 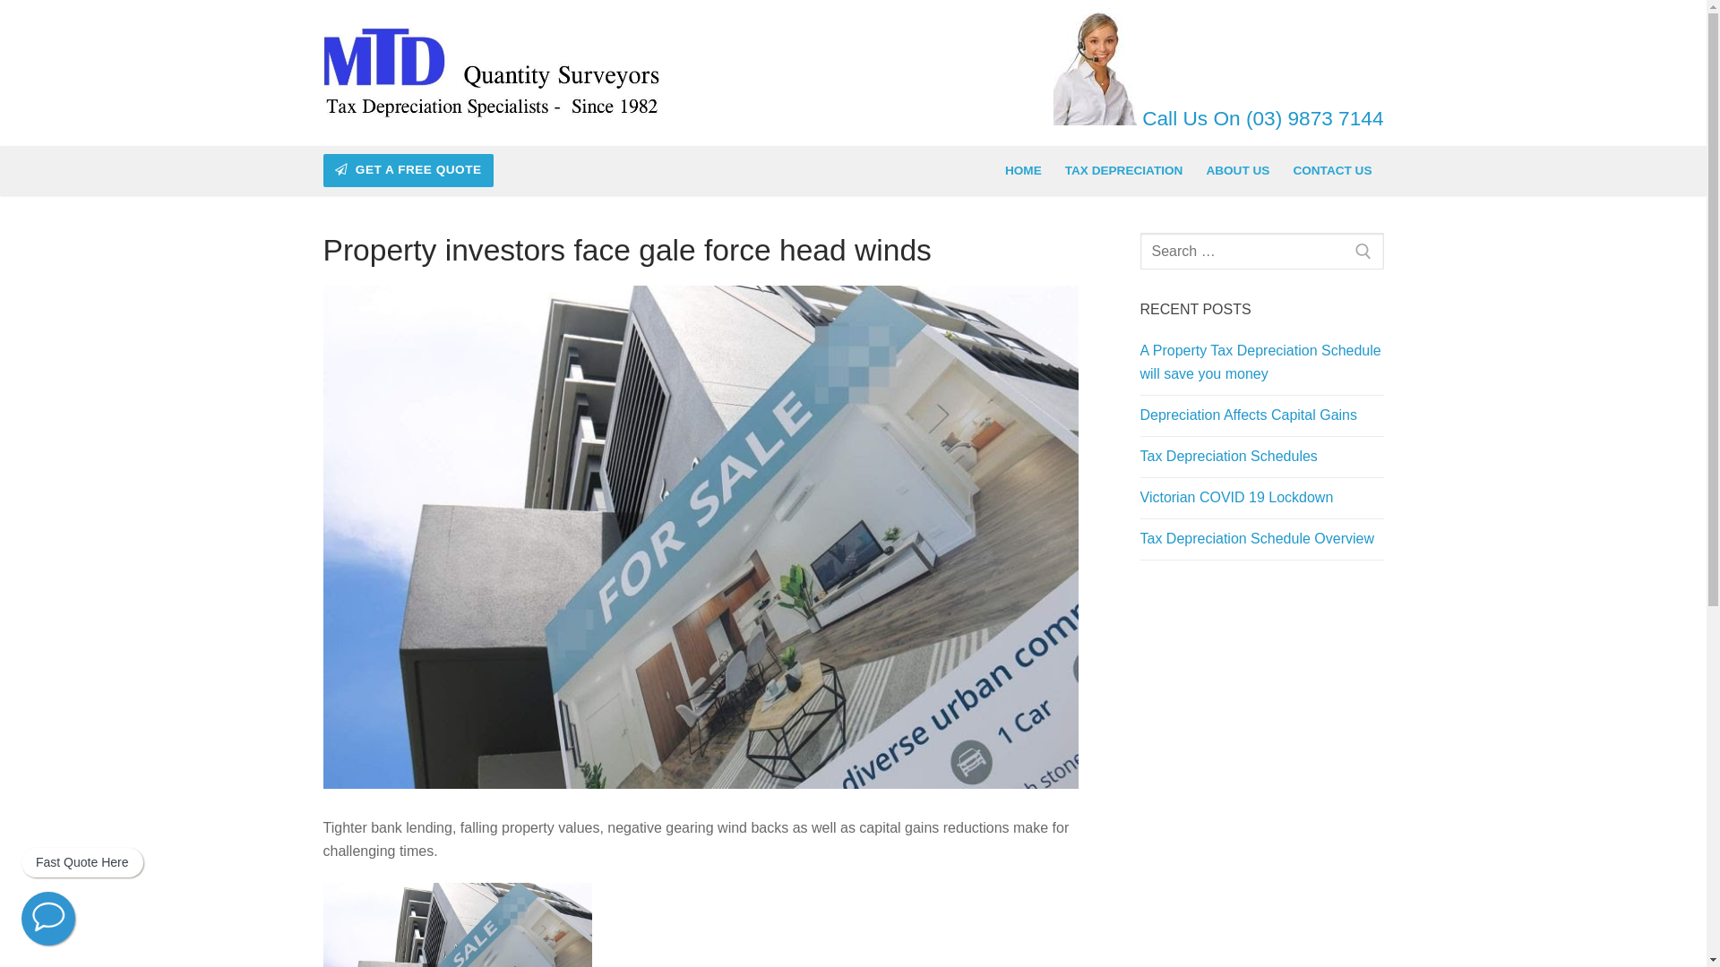 What do you see at coordinates (1261, 420) in the screenshot?
I see `Depreciation Affects Capital Gains` at bounding box center [1261, 420].